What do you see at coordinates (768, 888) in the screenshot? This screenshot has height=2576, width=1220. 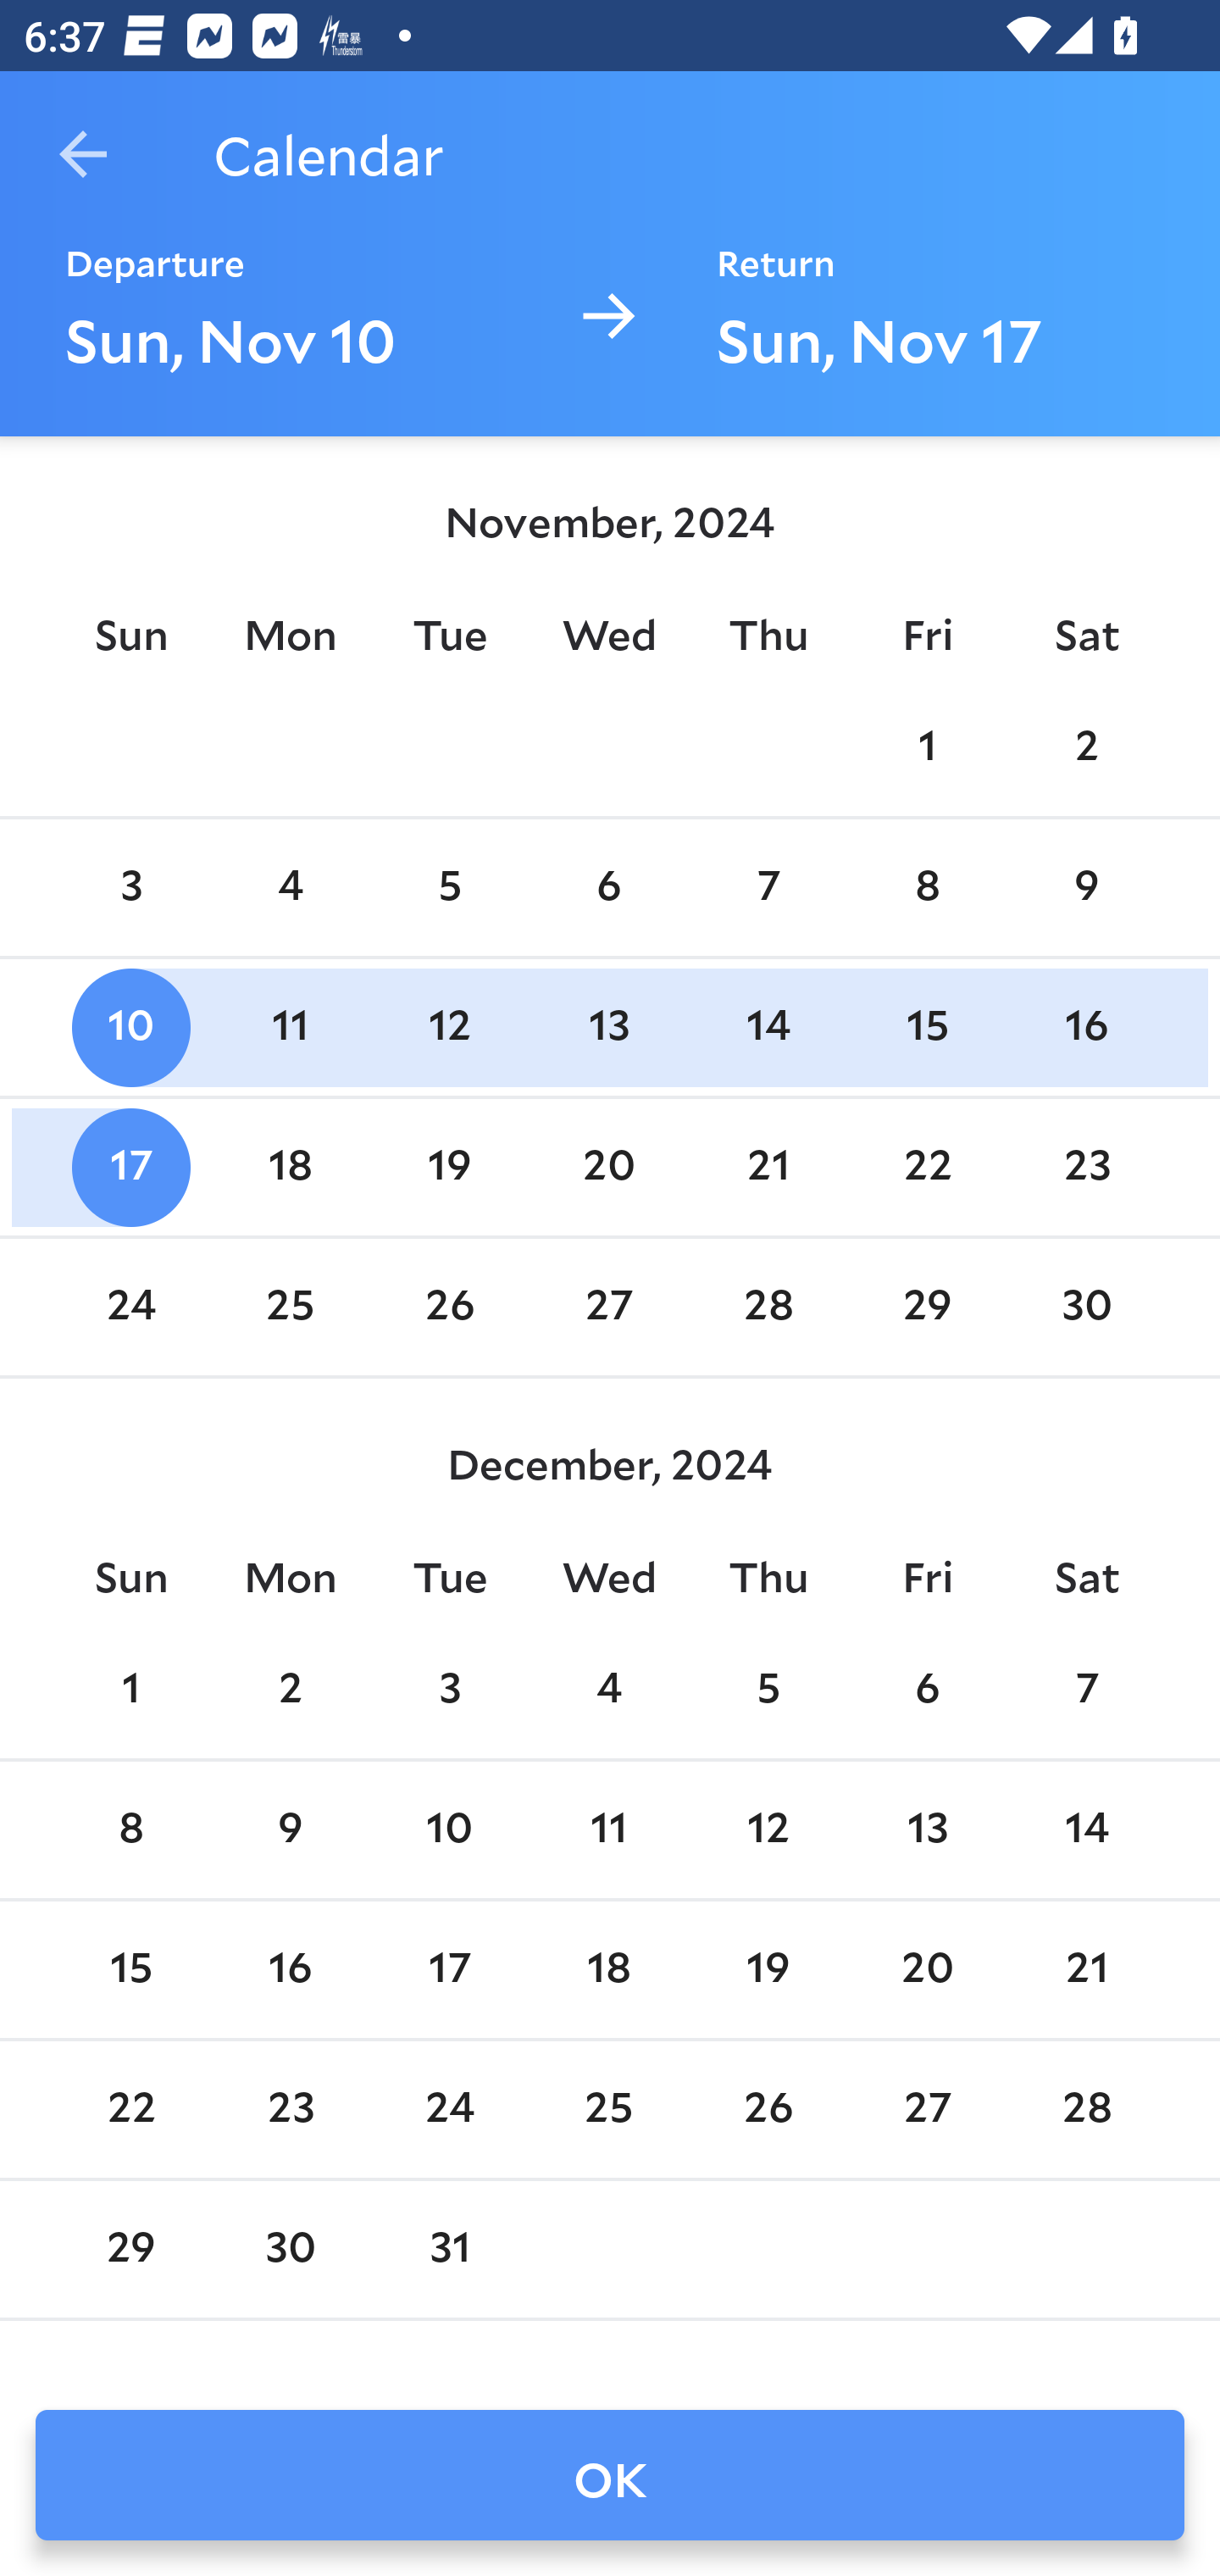 I see `7` at bounding box center [768, 888].